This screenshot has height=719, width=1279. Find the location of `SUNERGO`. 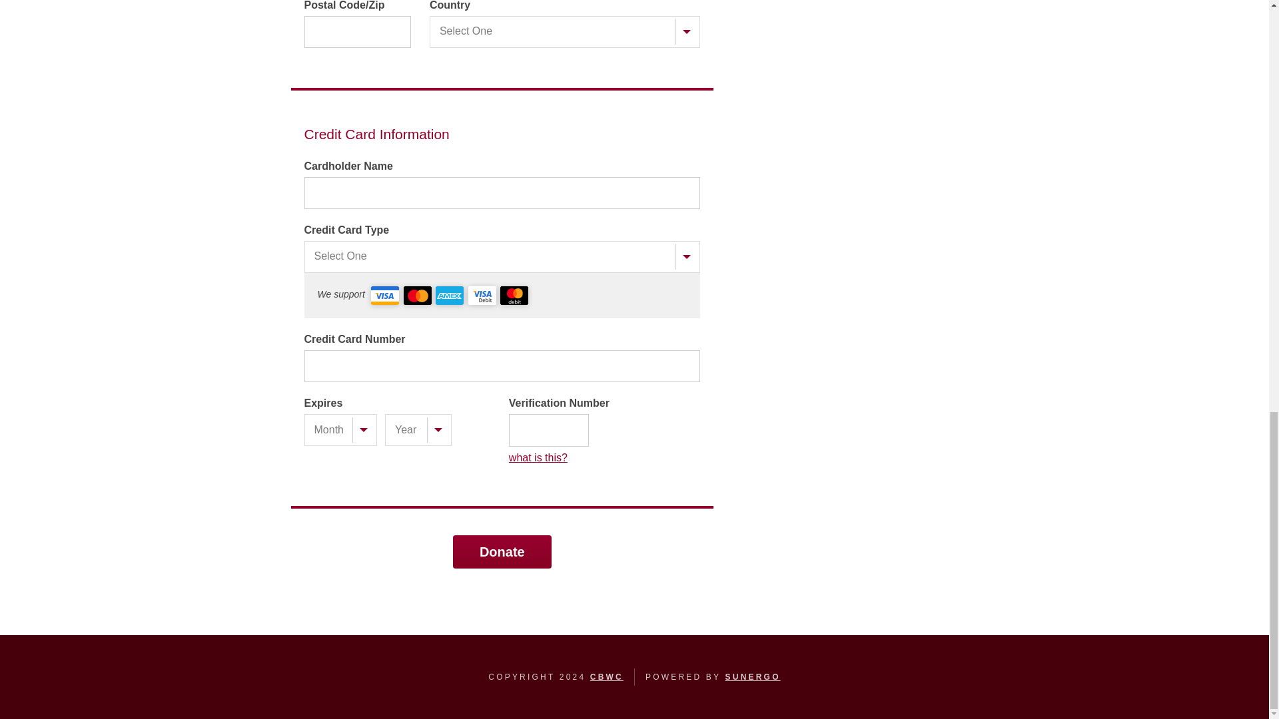

SUNERGO is located at coordinates (753, 676).